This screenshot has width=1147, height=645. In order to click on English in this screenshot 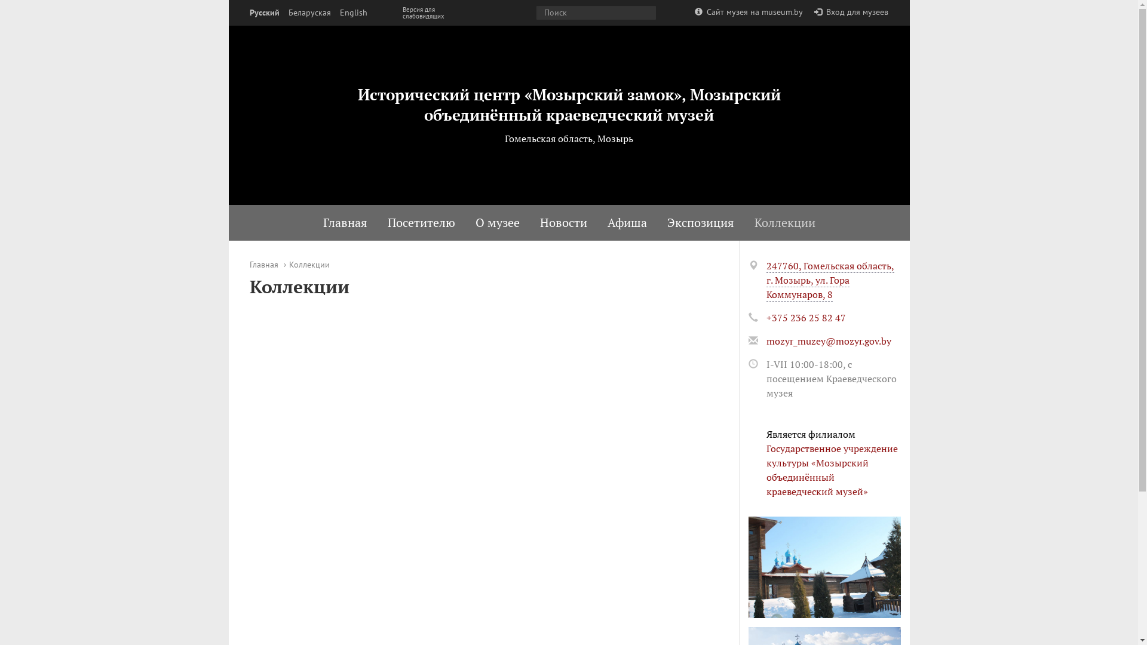, I will do `click(353, 13)`.